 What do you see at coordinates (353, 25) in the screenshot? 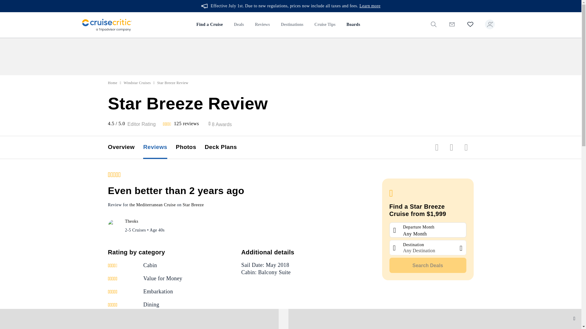
I see `Boards` at bounding box center [353, 25].